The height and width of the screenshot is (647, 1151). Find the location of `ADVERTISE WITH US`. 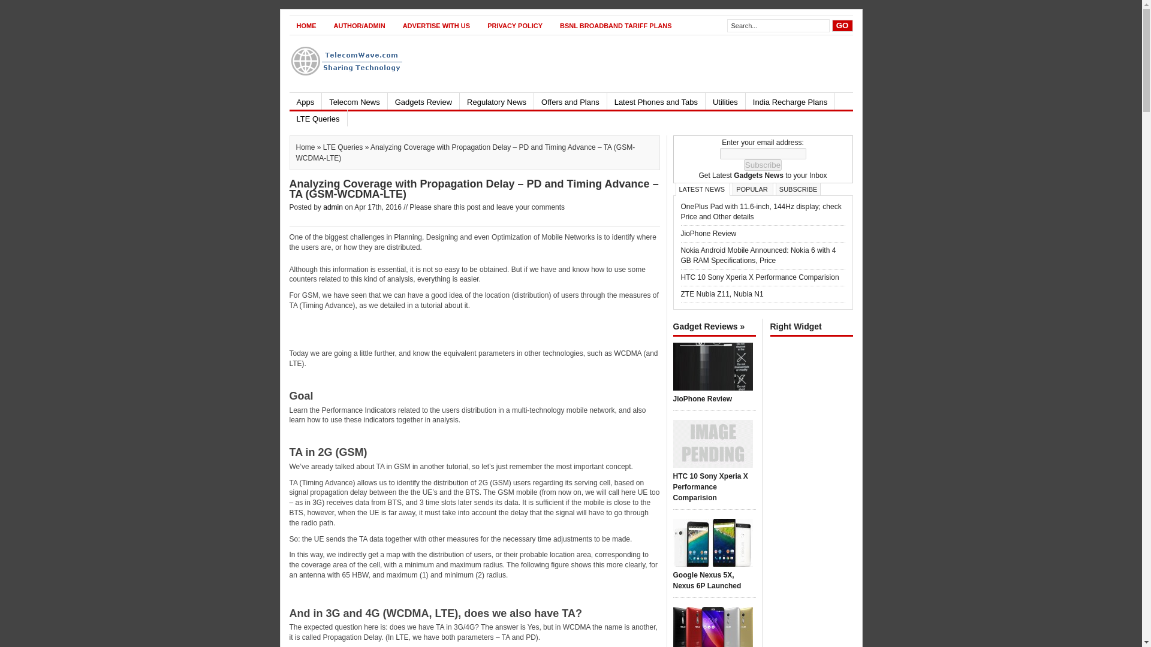

ADVERTISE WITH US is located at coordinates (333, 207).